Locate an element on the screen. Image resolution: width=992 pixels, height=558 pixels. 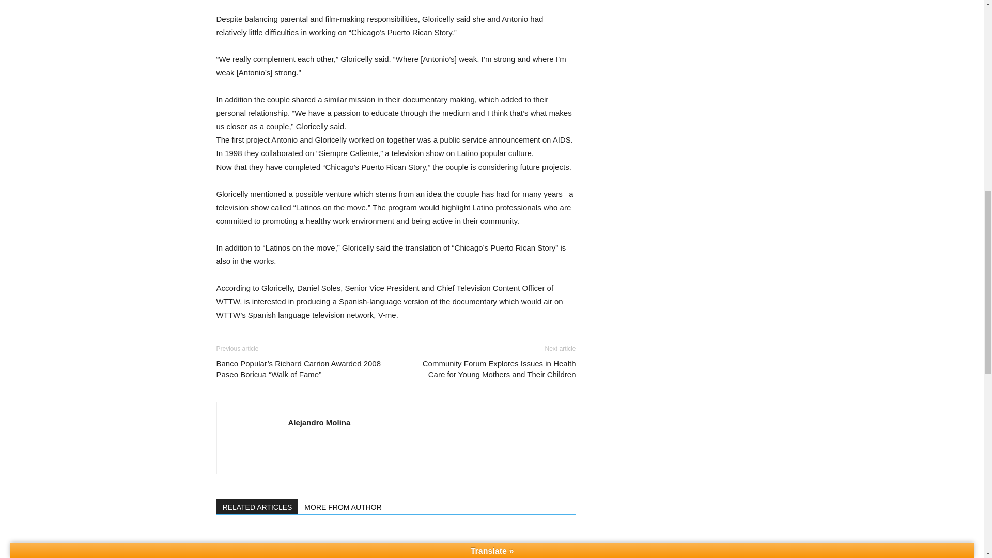
RELATED ARTICLES is located at coordinates (257, 506).